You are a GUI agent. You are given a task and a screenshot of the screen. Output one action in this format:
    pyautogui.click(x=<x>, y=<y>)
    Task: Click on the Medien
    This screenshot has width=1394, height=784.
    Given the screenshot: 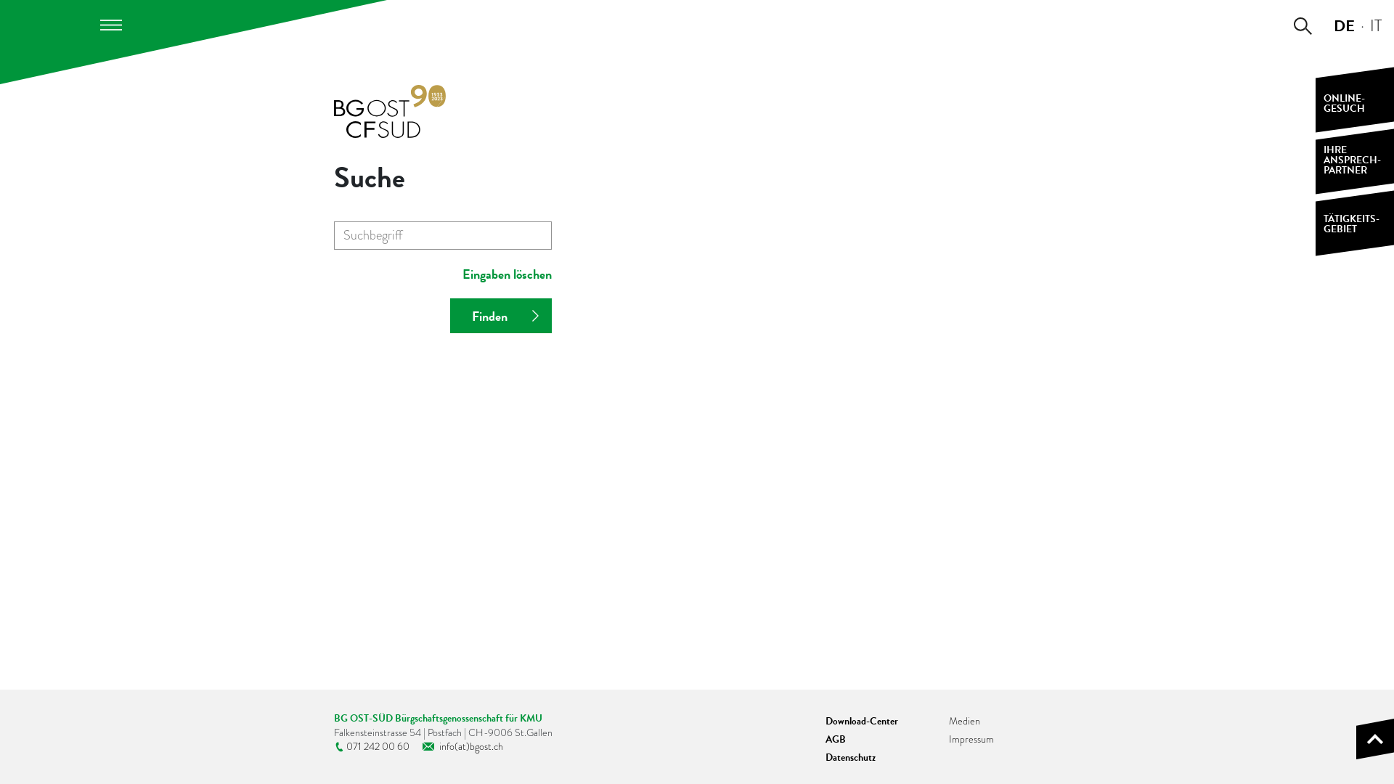 What is the action you would take?
    pyautogui.click(x=964, y=721)
    